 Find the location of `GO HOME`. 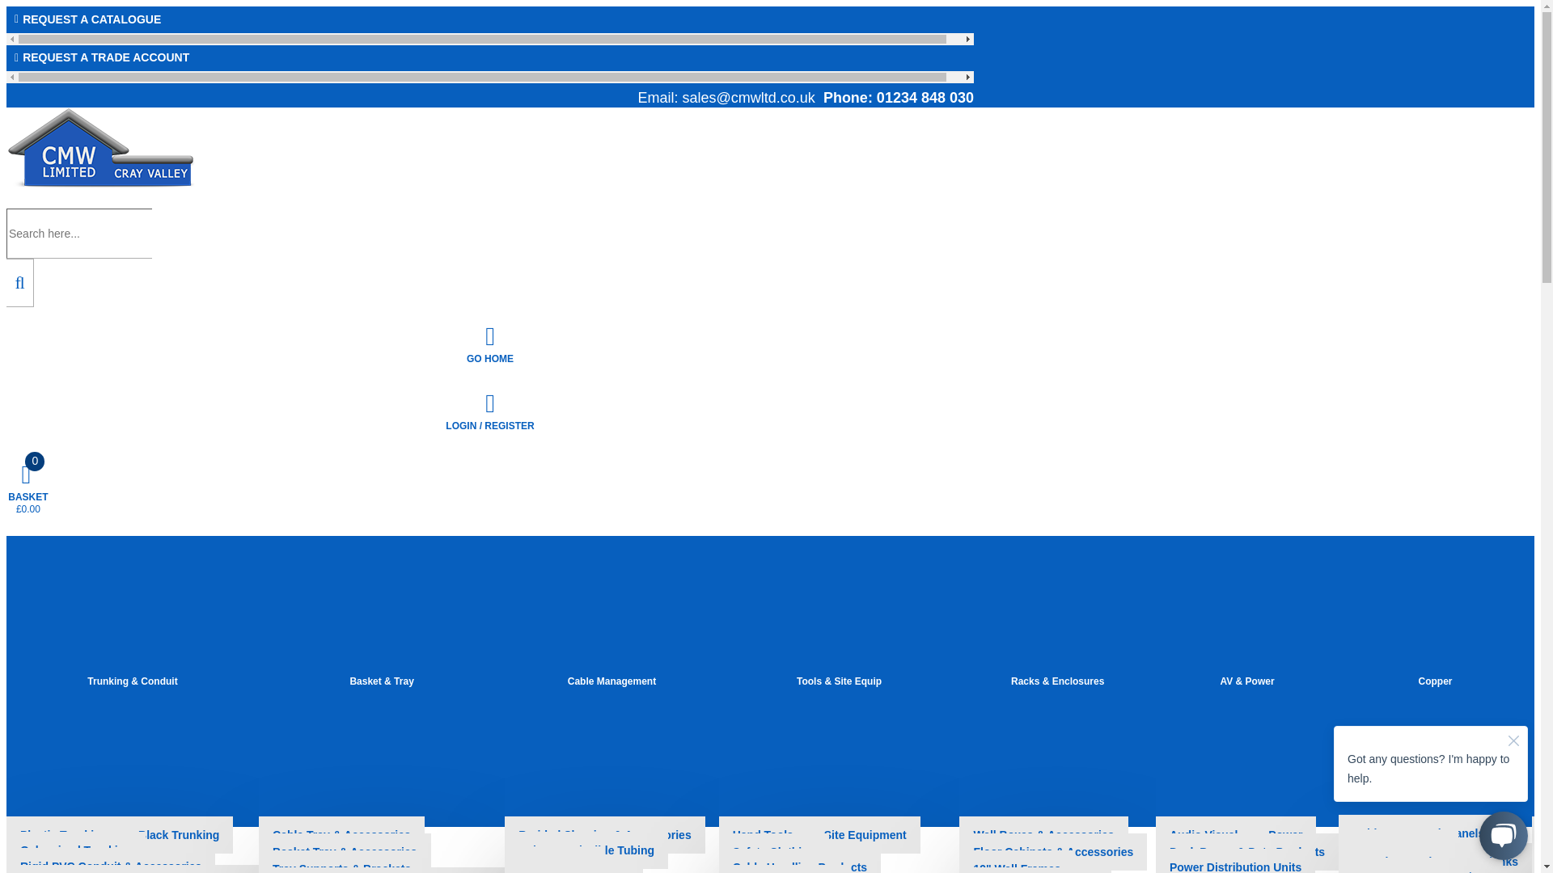

GO HOME is located at coordinates (489, 344).